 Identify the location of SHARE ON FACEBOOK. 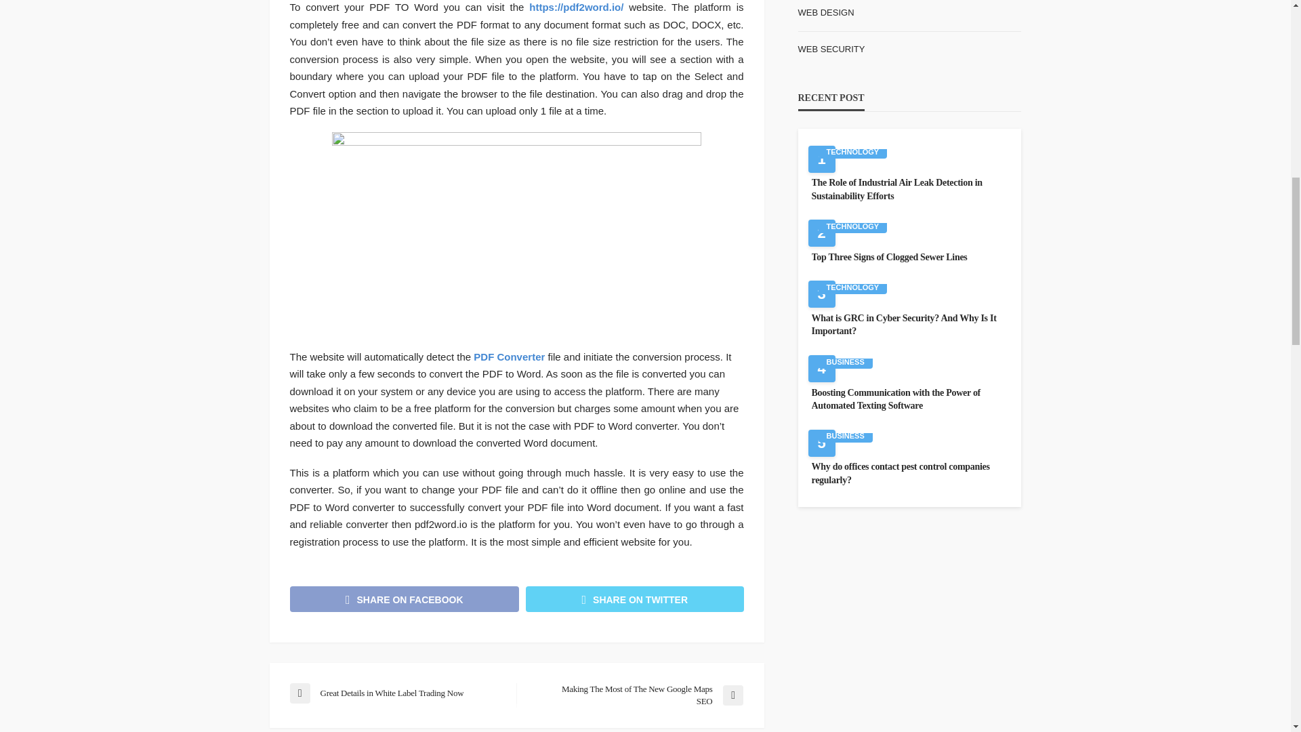
(405, 598).